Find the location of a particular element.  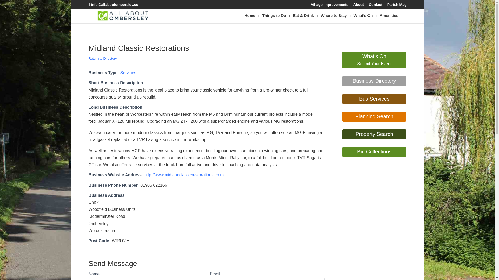

Bus Services is located at coordinates (374, 99).